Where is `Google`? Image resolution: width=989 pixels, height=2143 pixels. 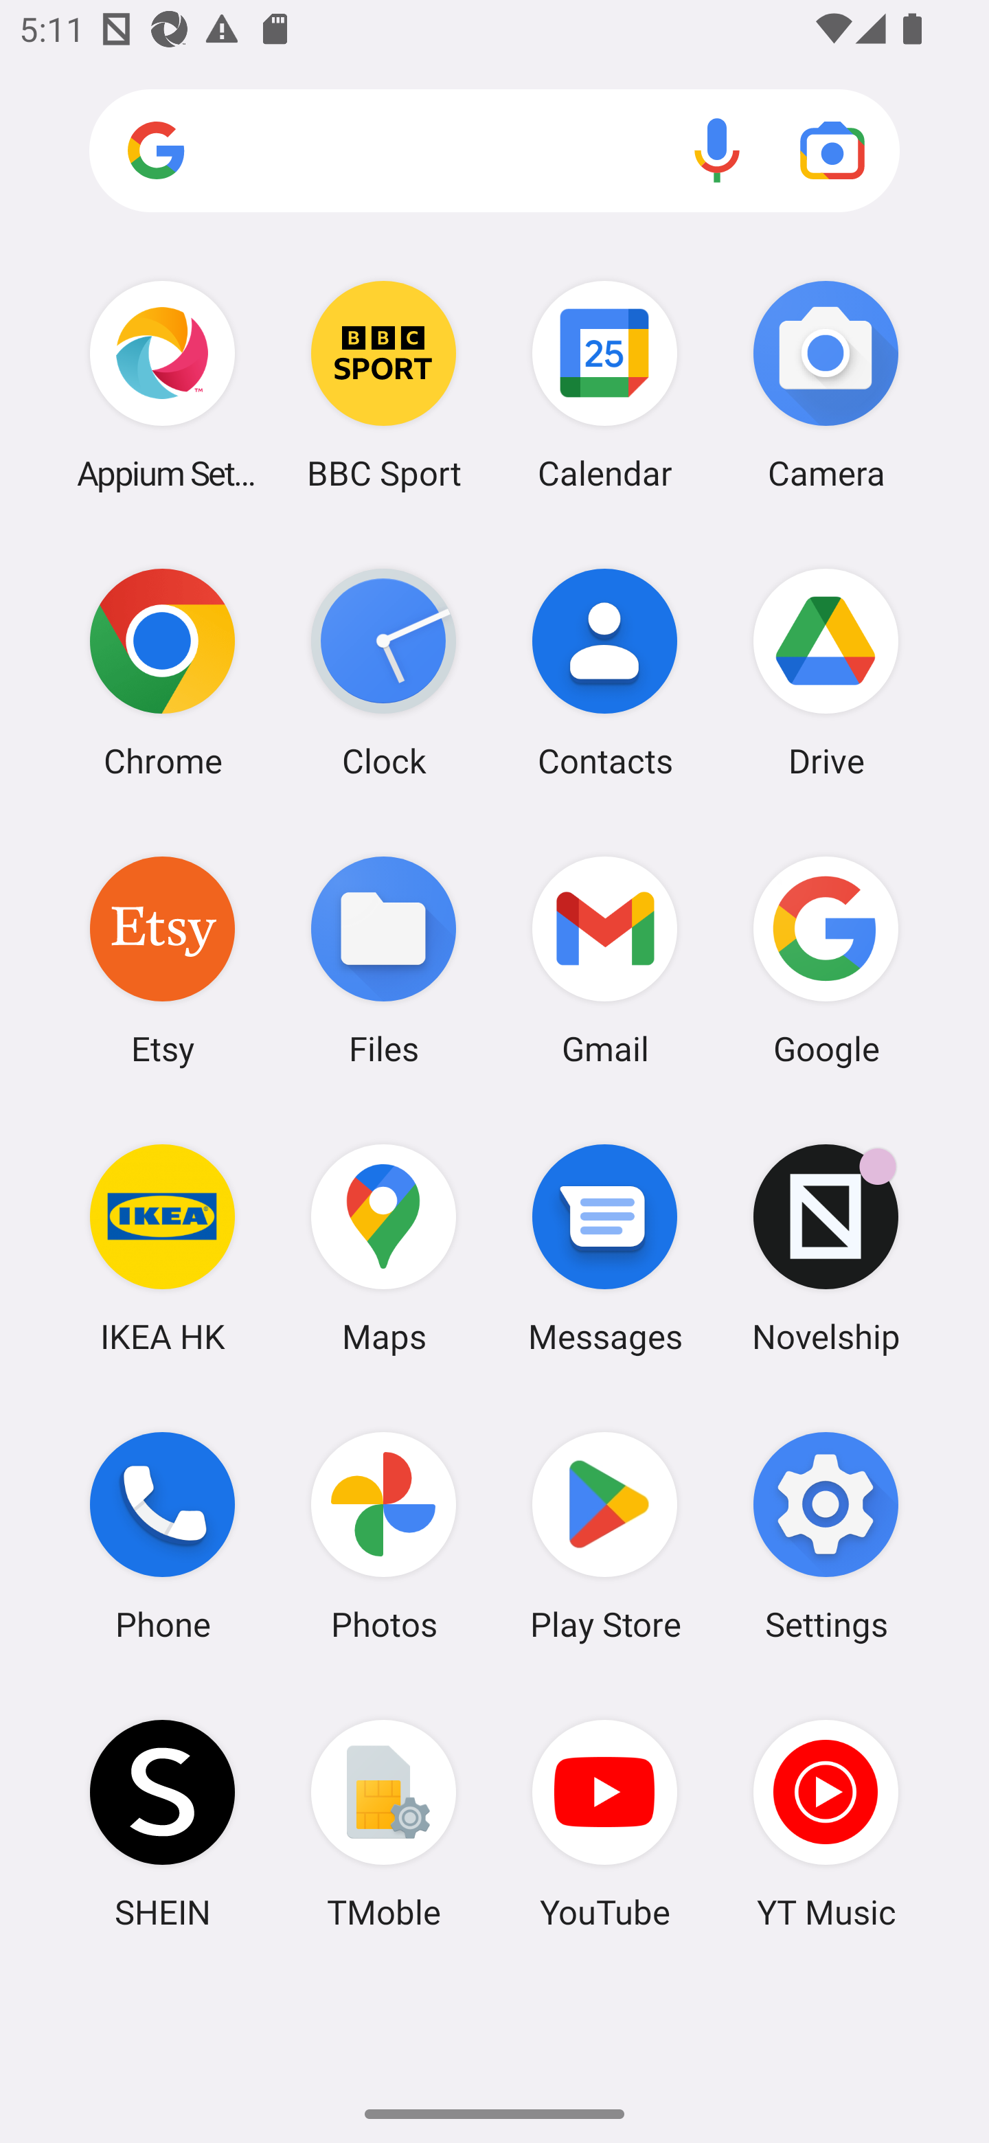
Google is located at coordinates (826, 960).